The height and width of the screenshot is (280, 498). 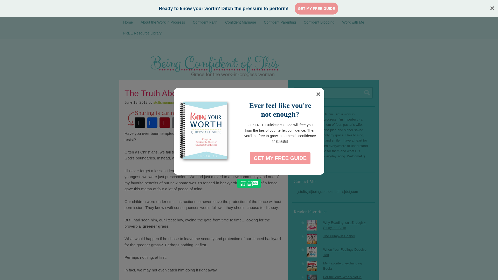 I want to click on Email This, so click(x=177, y=122).